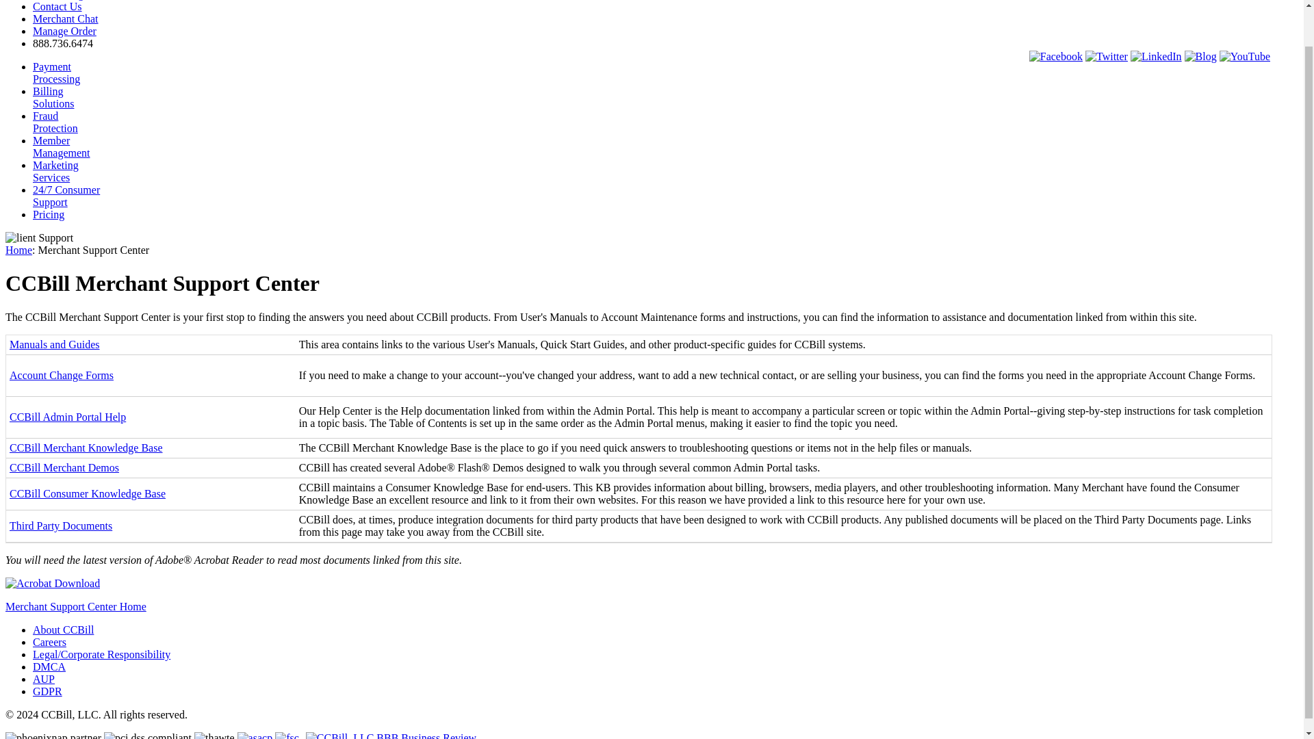 The image size is (1314, 739). I want to click on CCBill Merchant Knowledge Base, so click(53, 97).